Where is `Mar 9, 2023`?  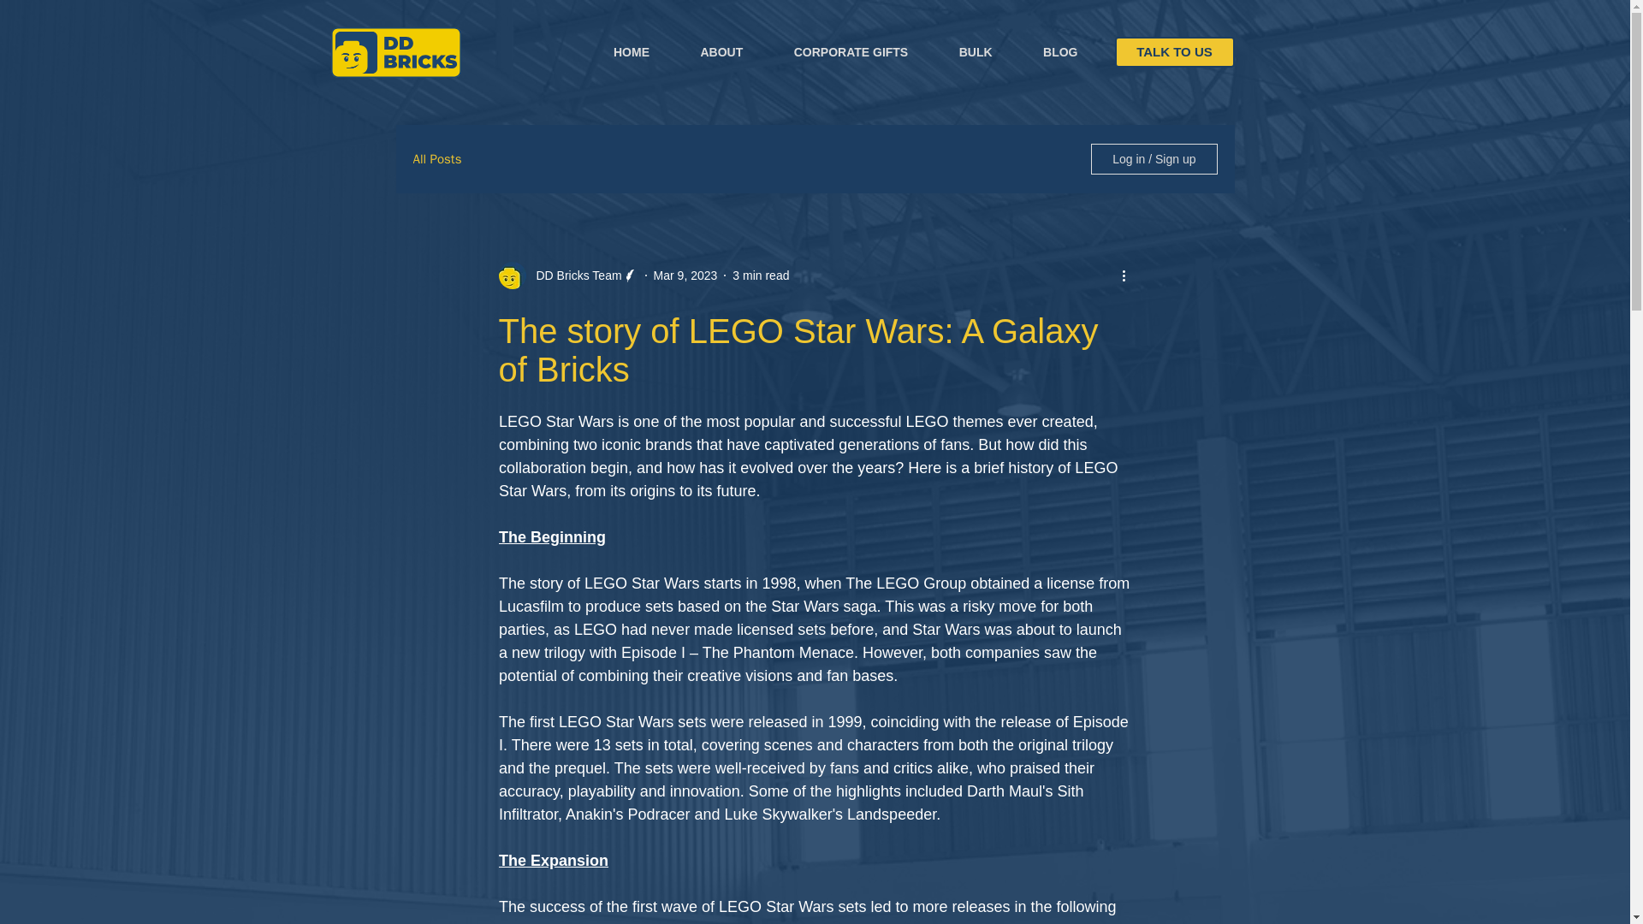 Mar 9, 2023 is located at coordinates (686, 275).